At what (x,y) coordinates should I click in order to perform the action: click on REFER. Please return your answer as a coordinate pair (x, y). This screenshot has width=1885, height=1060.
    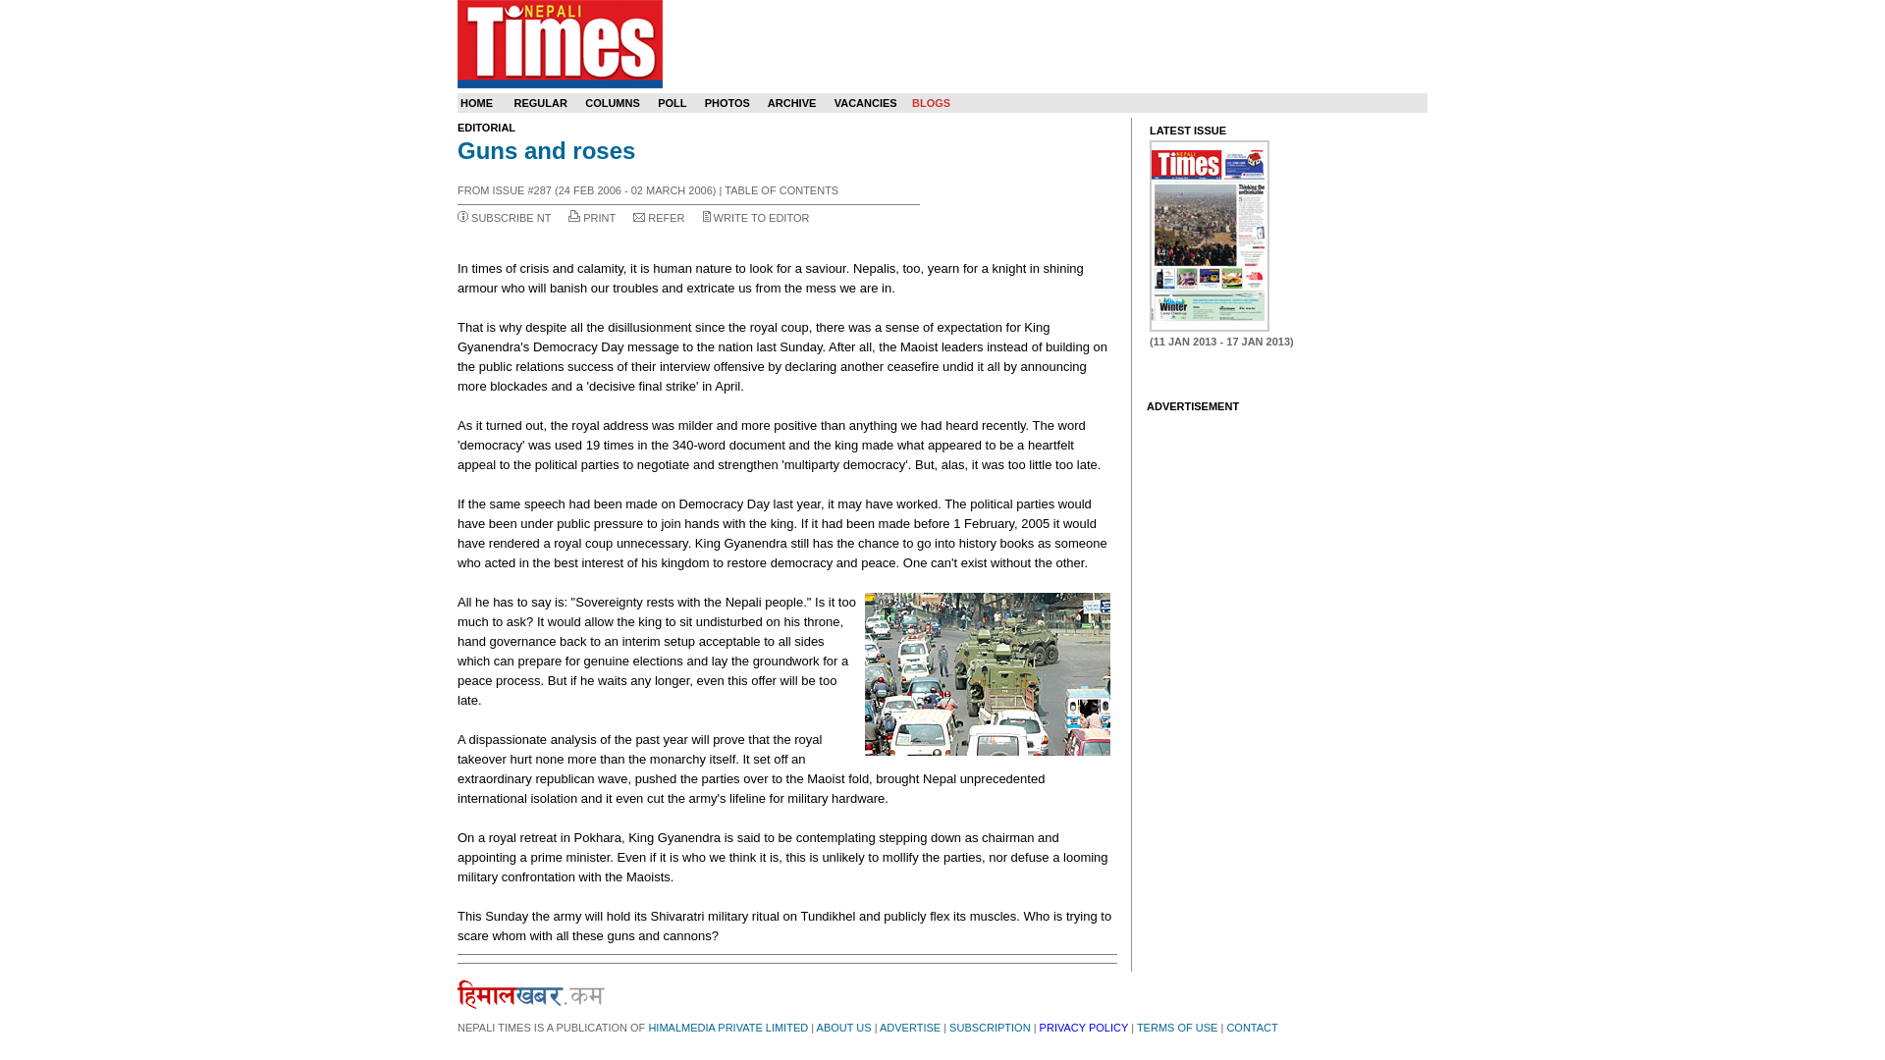
    Looking at the image, I should click on (666, 218).